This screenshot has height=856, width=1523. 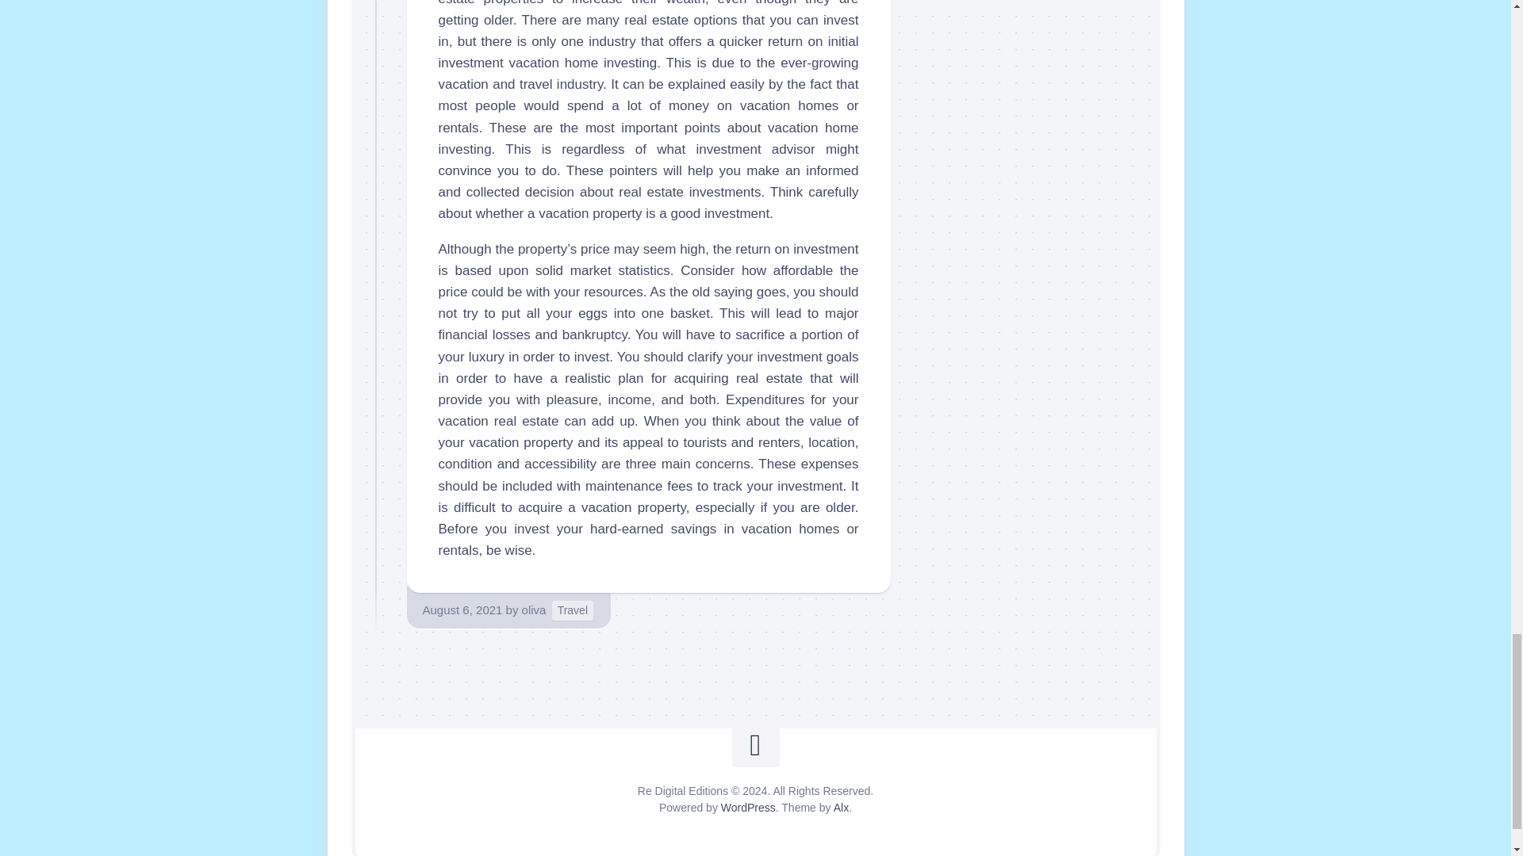 What do you see at coordinates (535, 610) in the screenshot?
I see `oliva` at bounding box center [535, 610].